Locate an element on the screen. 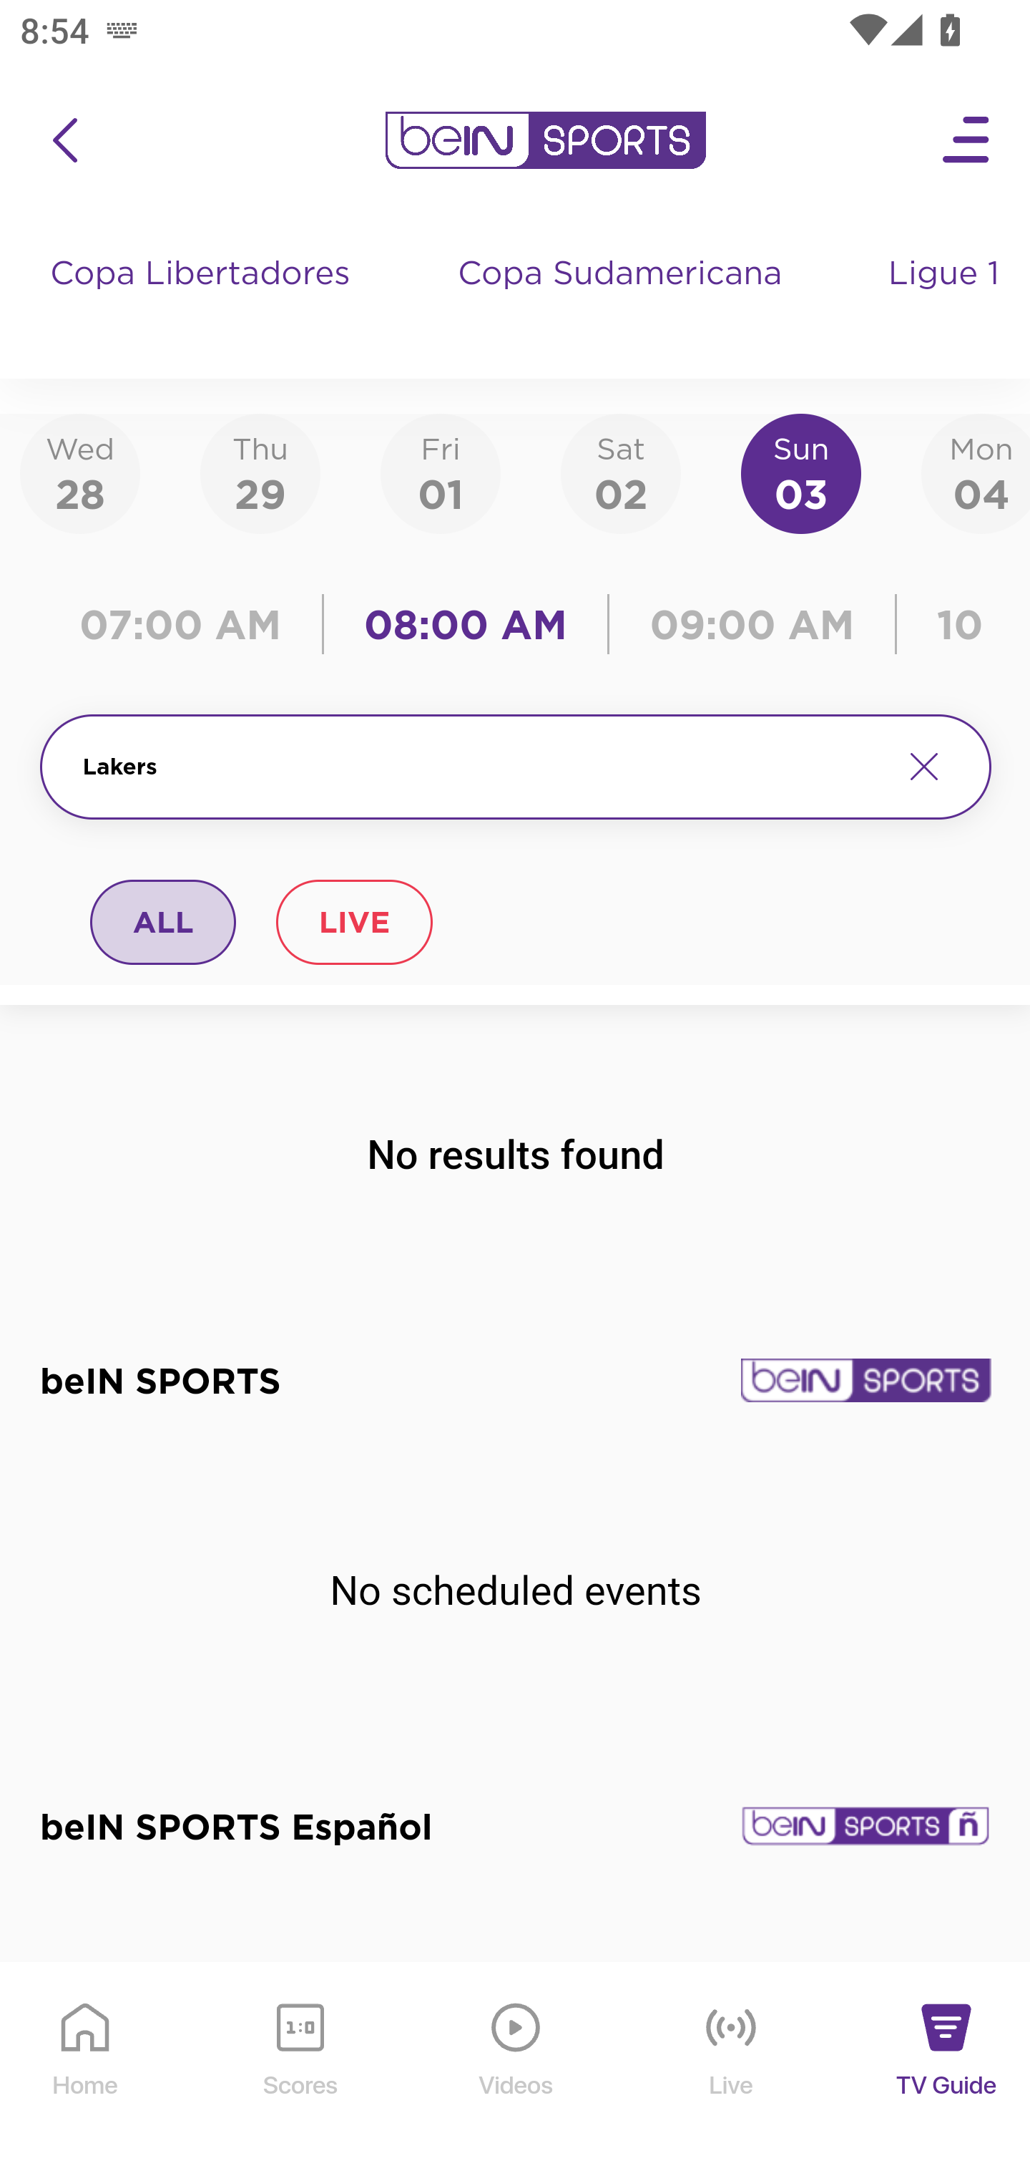  08:00 AM is located at coordinates (466, 624).